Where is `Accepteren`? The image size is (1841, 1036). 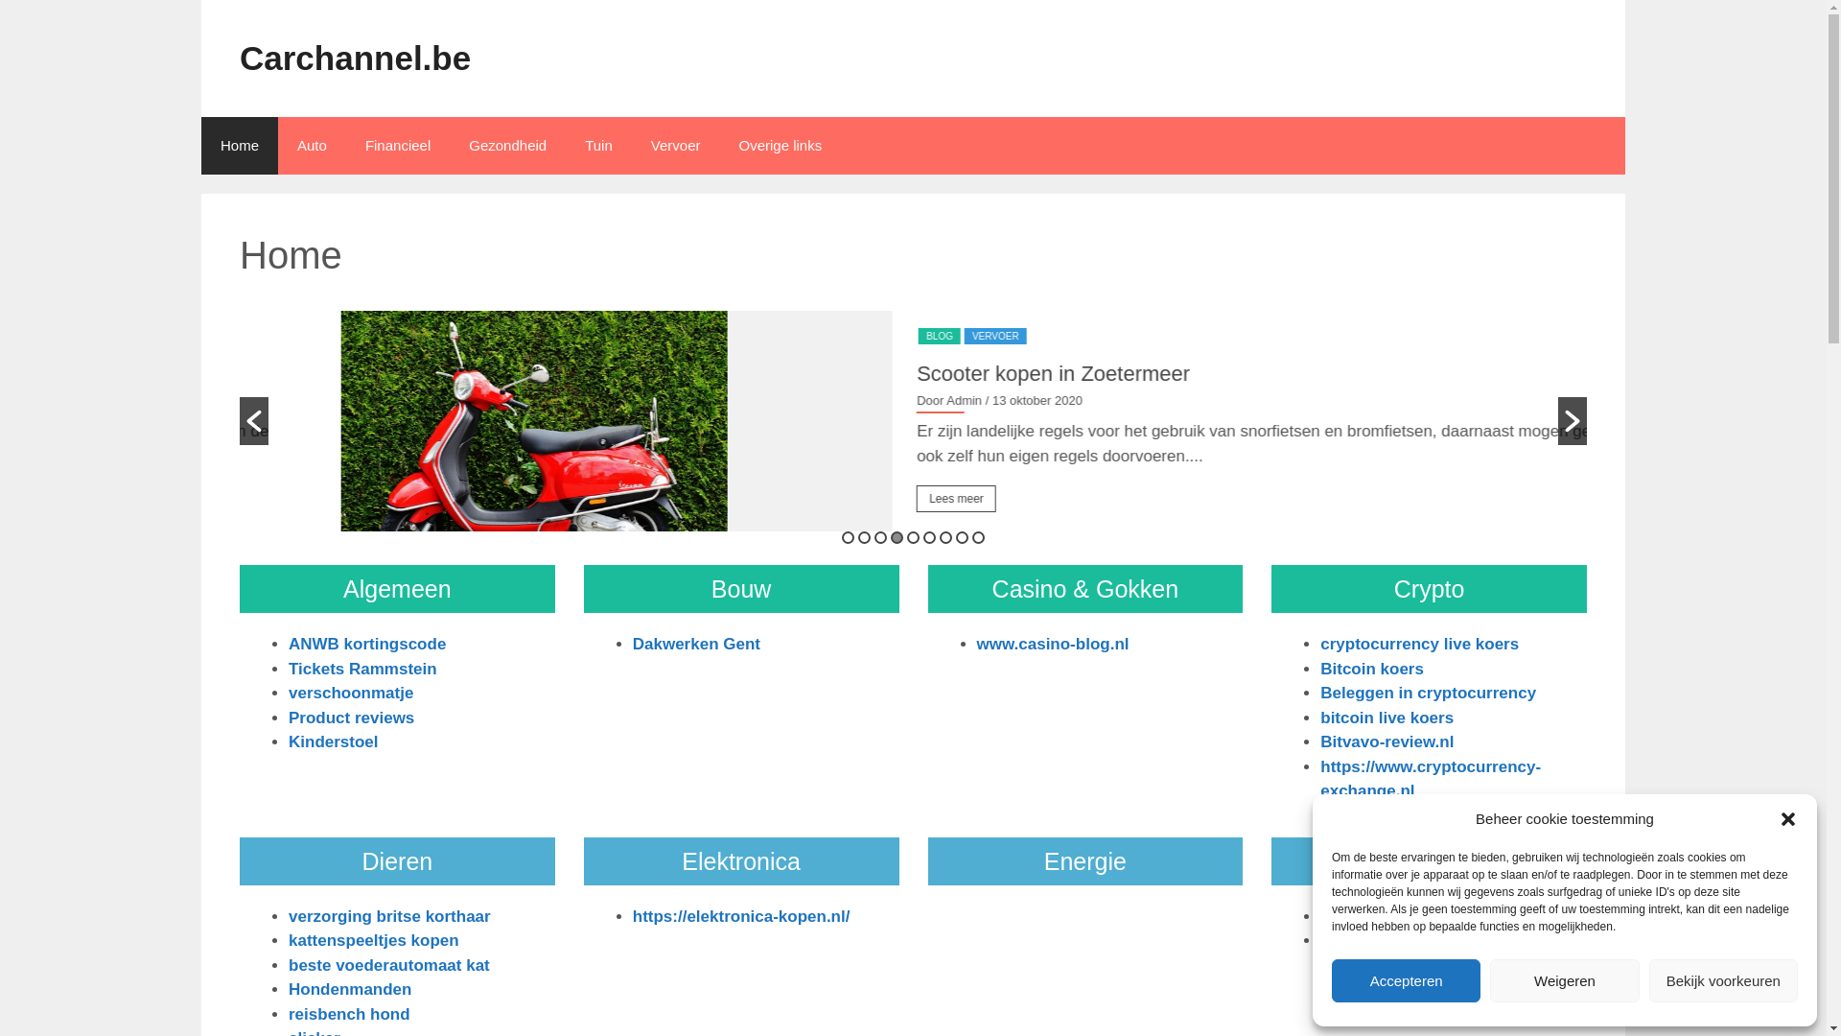
Accepteren is located at coordinates (1406, 980).